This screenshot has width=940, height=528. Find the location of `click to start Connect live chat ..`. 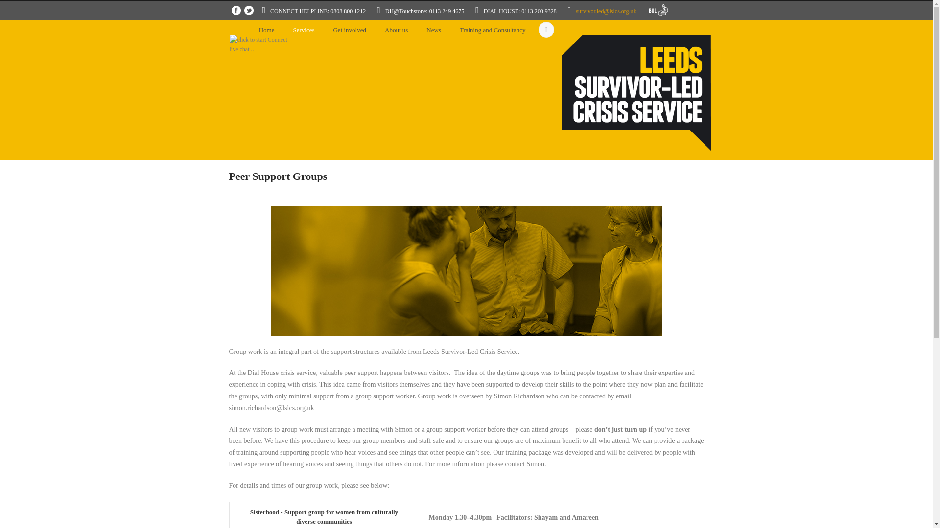

click to start Connect live chat .. is located at coordinates (259, 45).